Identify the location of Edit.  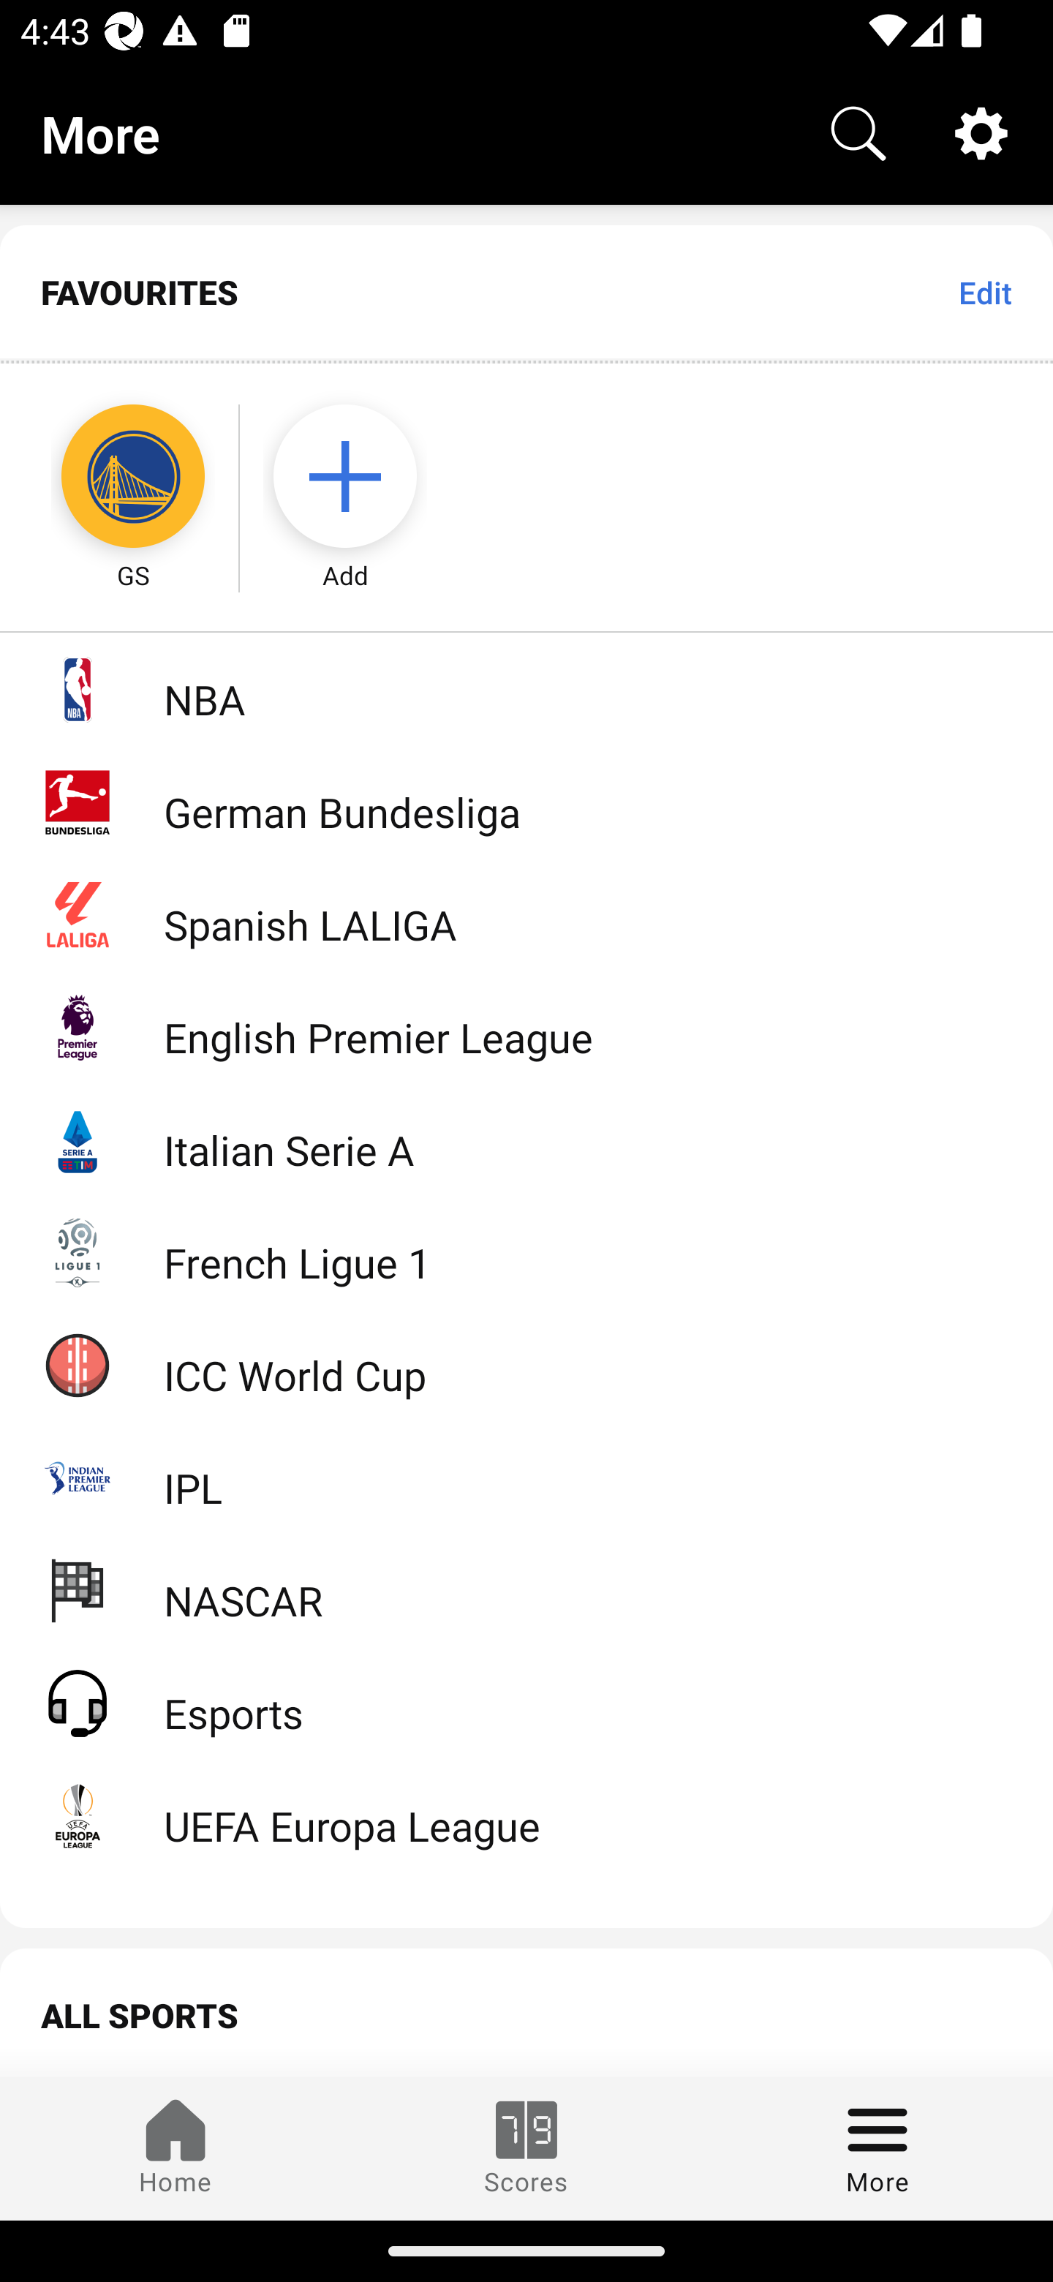
(984, 292).